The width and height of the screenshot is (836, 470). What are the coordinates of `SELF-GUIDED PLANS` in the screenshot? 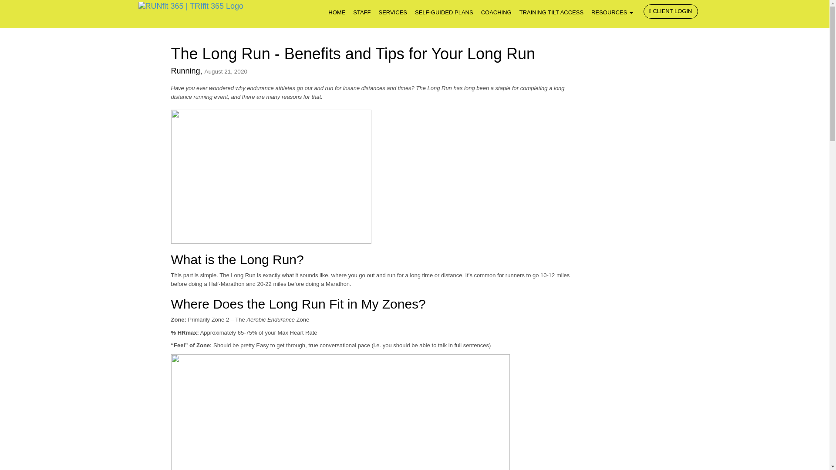 It's located at (444, 13).